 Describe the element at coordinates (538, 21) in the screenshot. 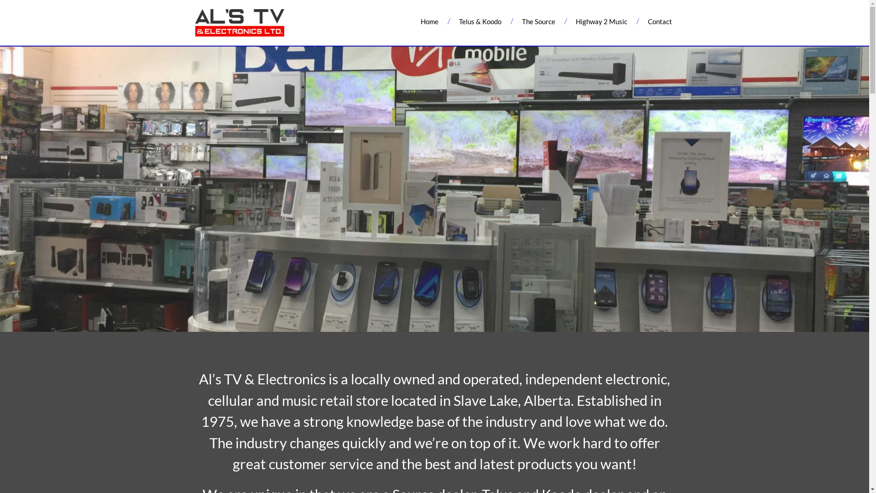

I see `The Source` at that location.